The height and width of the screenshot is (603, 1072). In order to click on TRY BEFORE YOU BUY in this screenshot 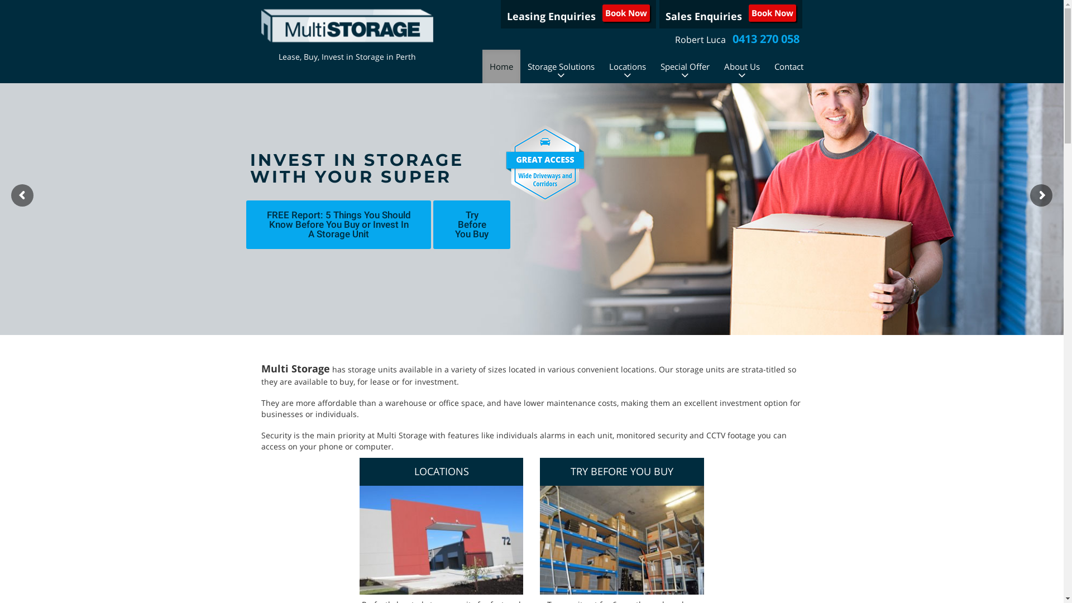, I will do `click(622, 472)`.